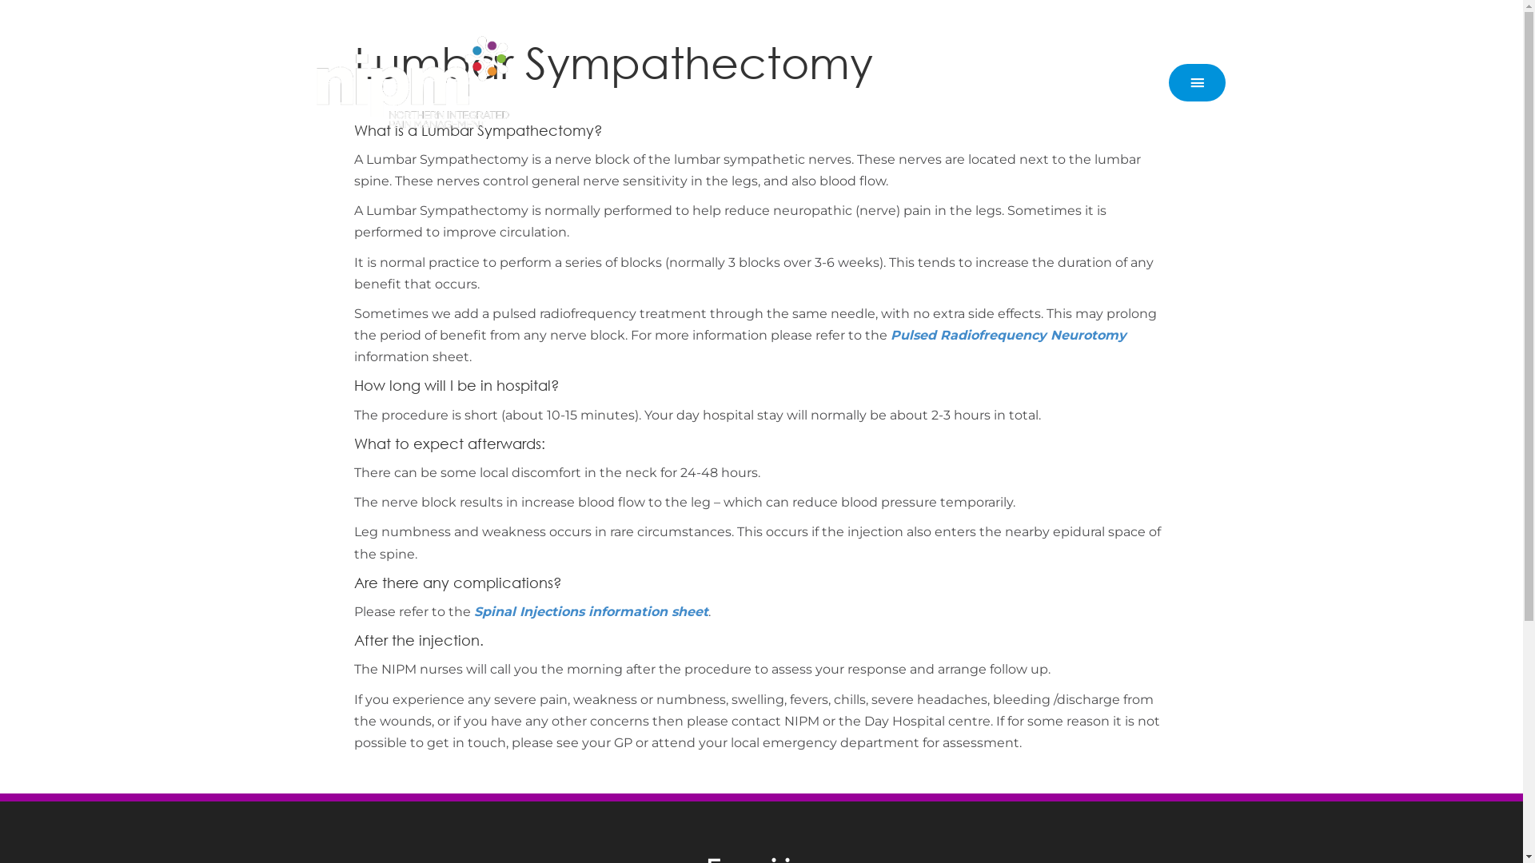  Describe the element at coordinates (1009, 336) in the screenshot. I see `Pulsed Radiofrequency Neurotomy` at that location.